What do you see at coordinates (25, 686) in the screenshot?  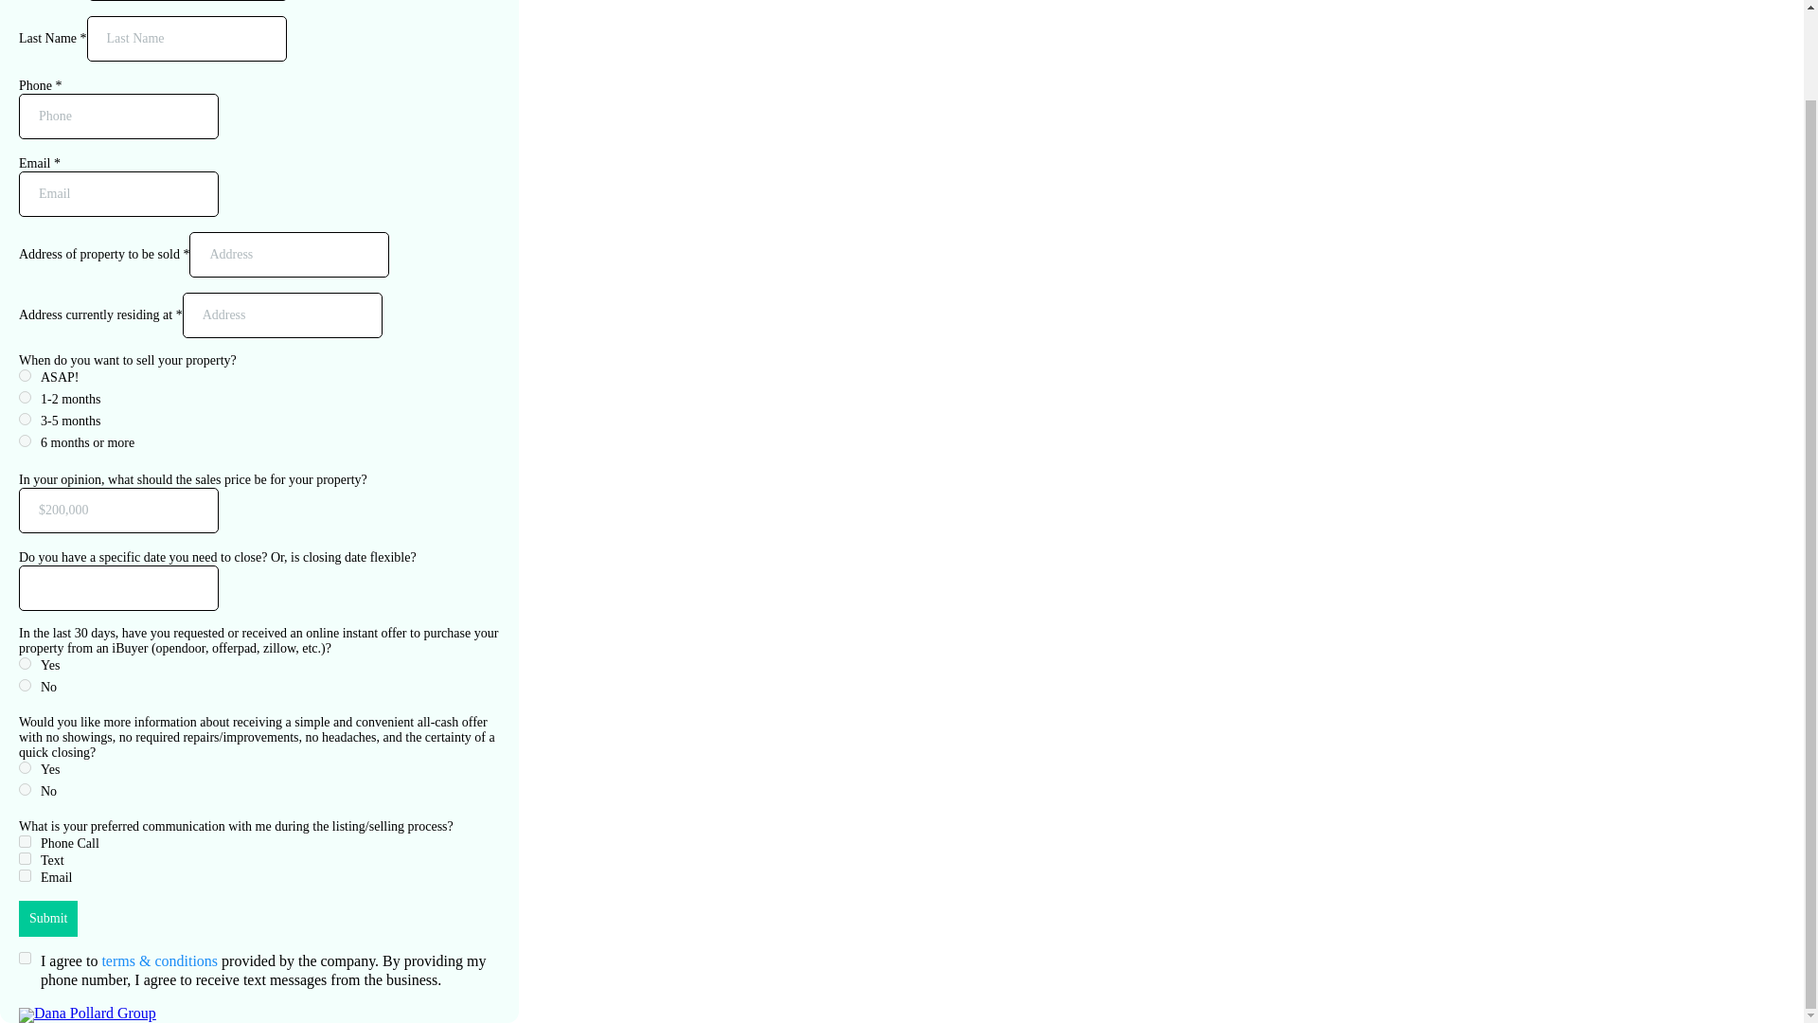 I see `No` at bounding box center [25, 686].